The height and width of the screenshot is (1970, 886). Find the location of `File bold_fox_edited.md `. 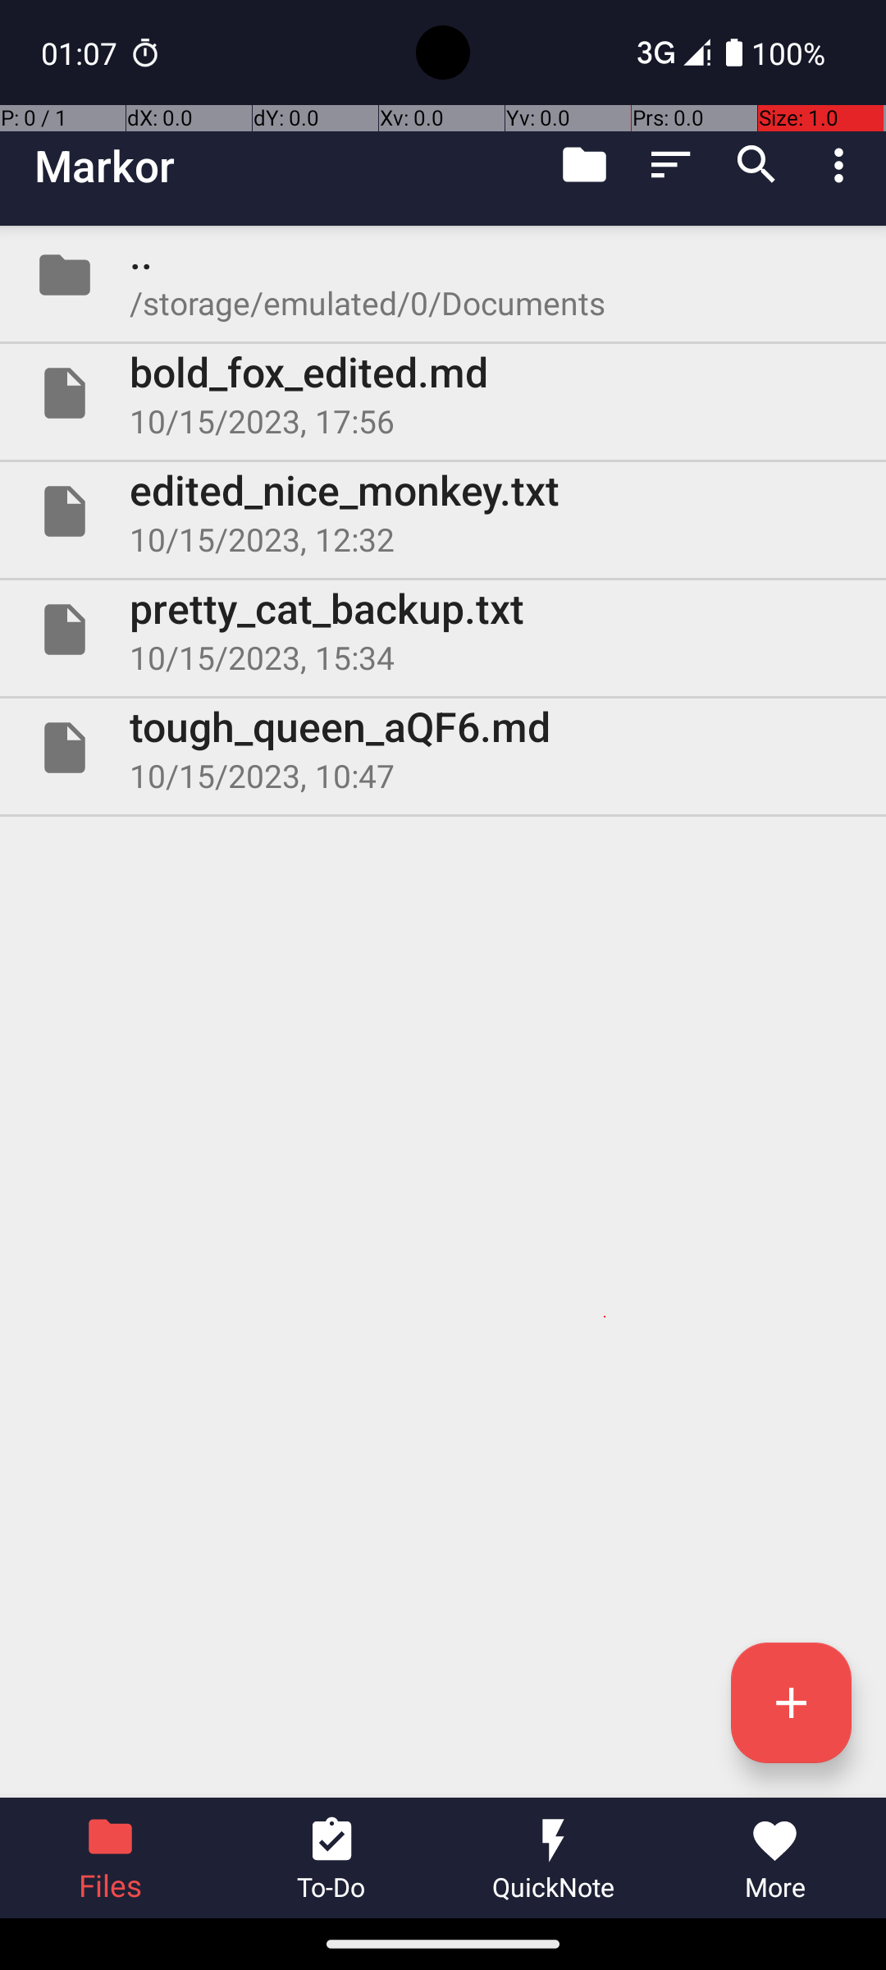

File bold_fox_edited.md  is located at coordinates (443, 393).